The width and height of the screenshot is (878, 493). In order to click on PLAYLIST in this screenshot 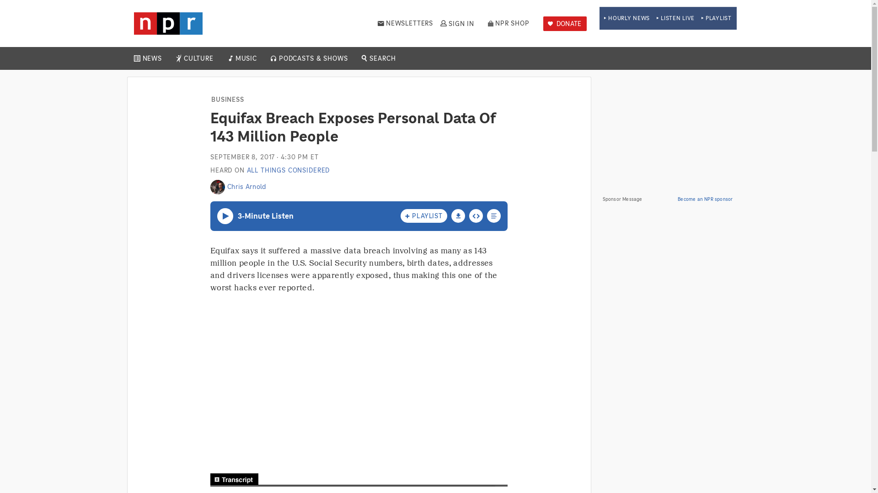, I will do `click(716, 18)`.